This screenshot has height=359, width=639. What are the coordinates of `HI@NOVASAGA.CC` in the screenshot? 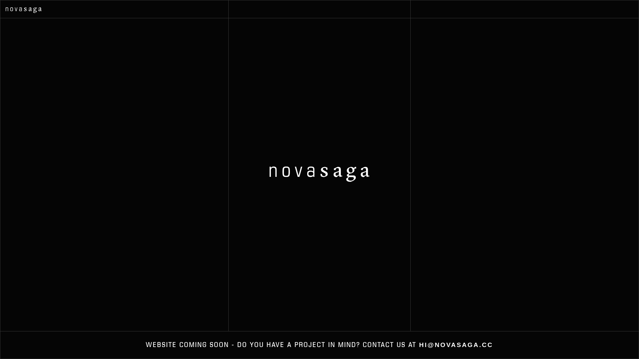 It's located at (456, 345).